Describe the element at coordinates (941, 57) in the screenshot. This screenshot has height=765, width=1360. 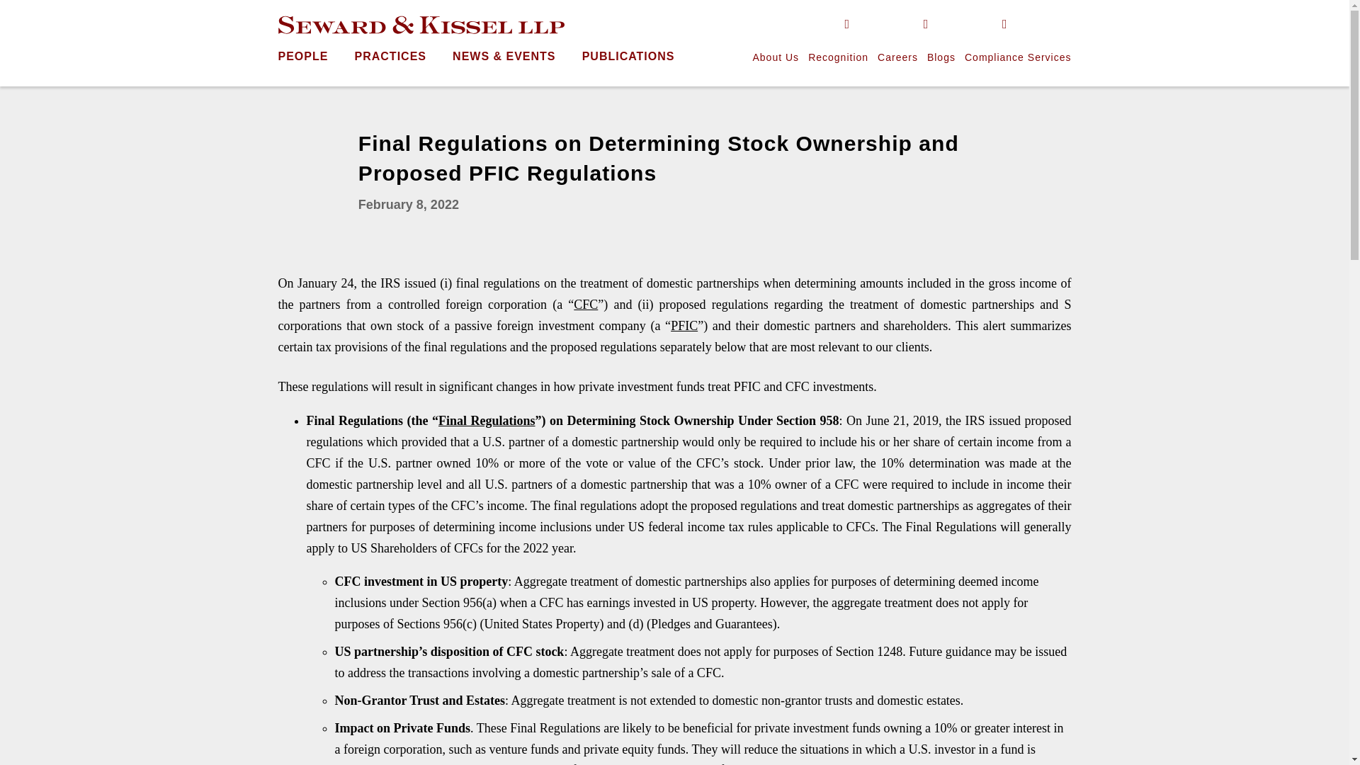
I see `Blogs` at that location.